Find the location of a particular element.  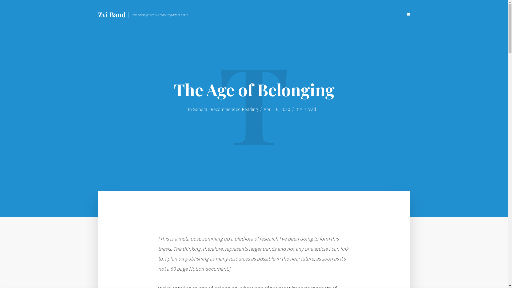

Recommended Reading is located at coordinates (234, 110).